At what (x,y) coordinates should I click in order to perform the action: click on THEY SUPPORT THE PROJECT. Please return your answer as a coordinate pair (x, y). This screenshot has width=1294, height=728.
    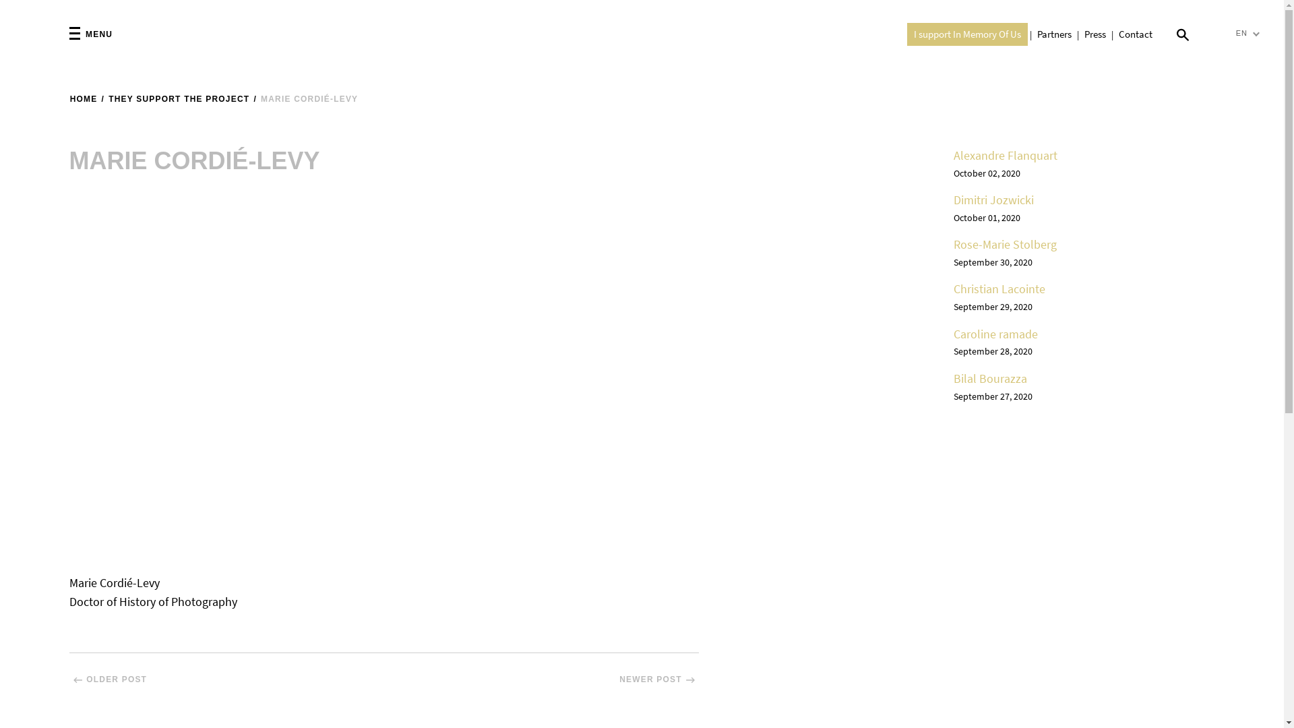
    Looking at the image, I should click on (179, 100).